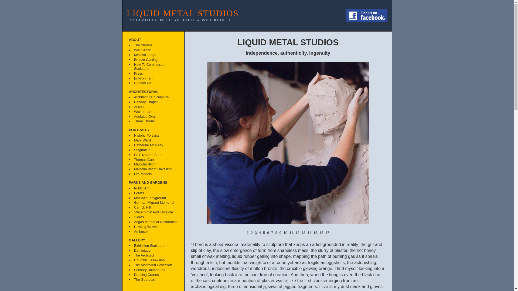 The image size is (518, 291). What do you see at coordinates (276, 233) in the screenshot?
I see `8` at bounding box center [276, 233].